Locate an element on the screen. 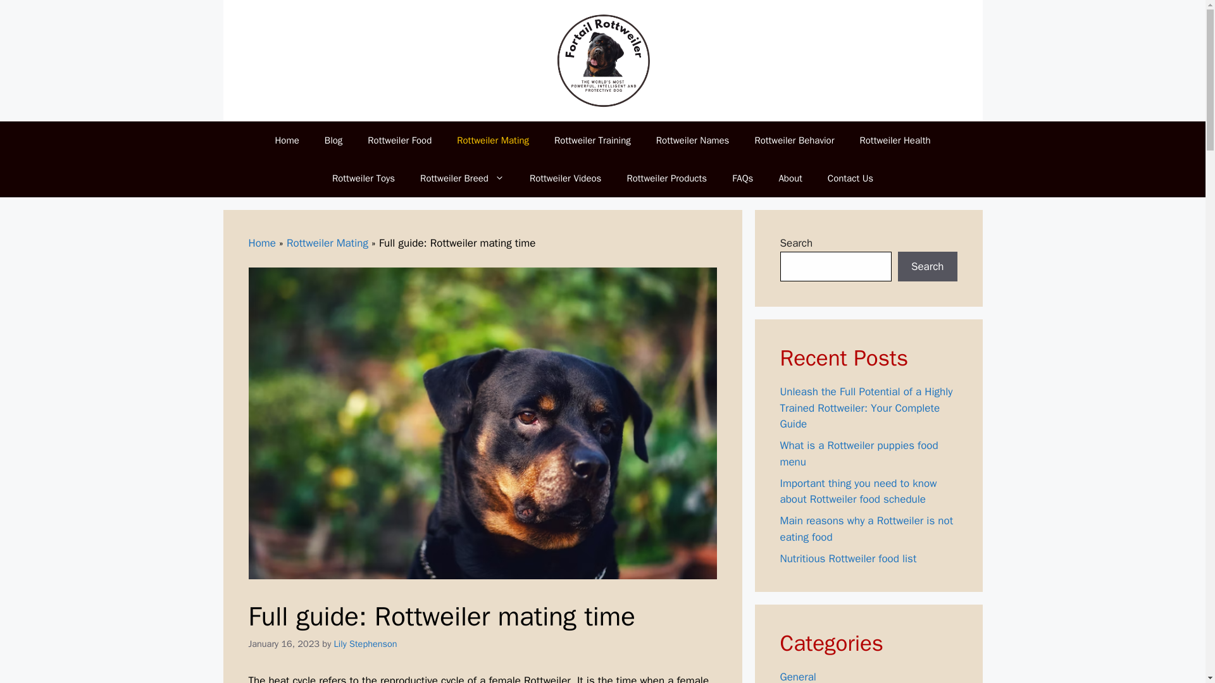 The width and height of the screenshot is (1215, 683). Rottweiler Mating is located at coordinates (327, 243).